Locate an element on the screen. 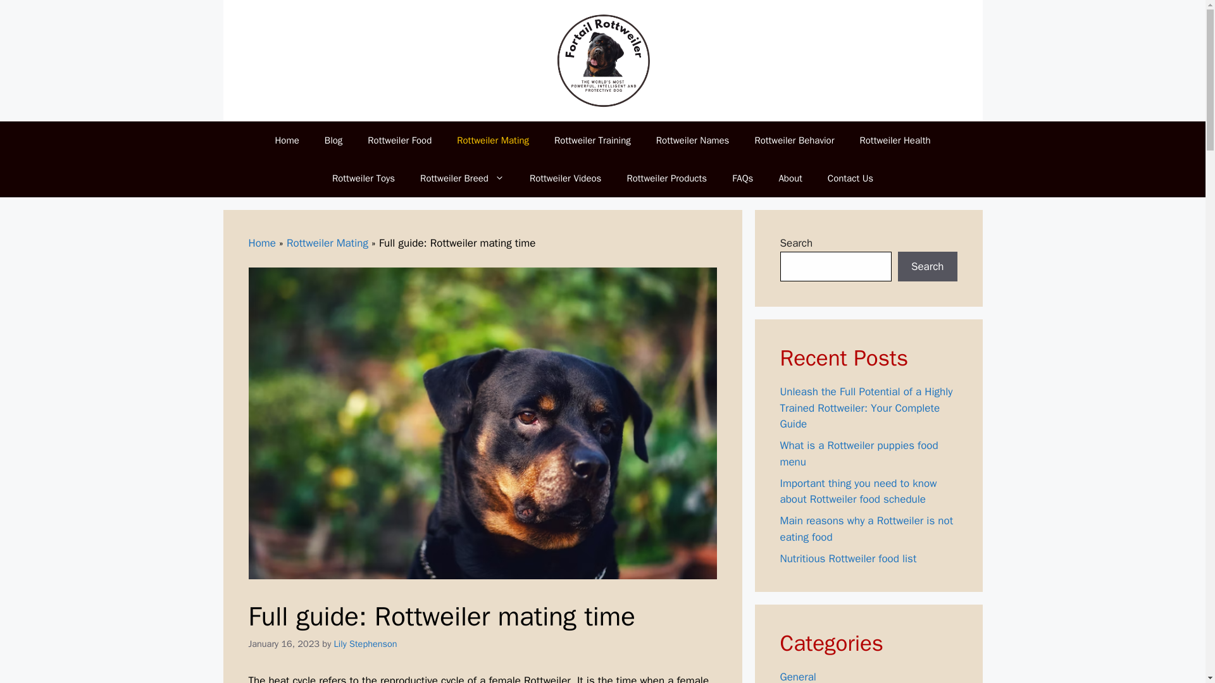 The width and height of the screenshot is (1215, 683). Rottweiler Mating is located at coordinates (327, 243).